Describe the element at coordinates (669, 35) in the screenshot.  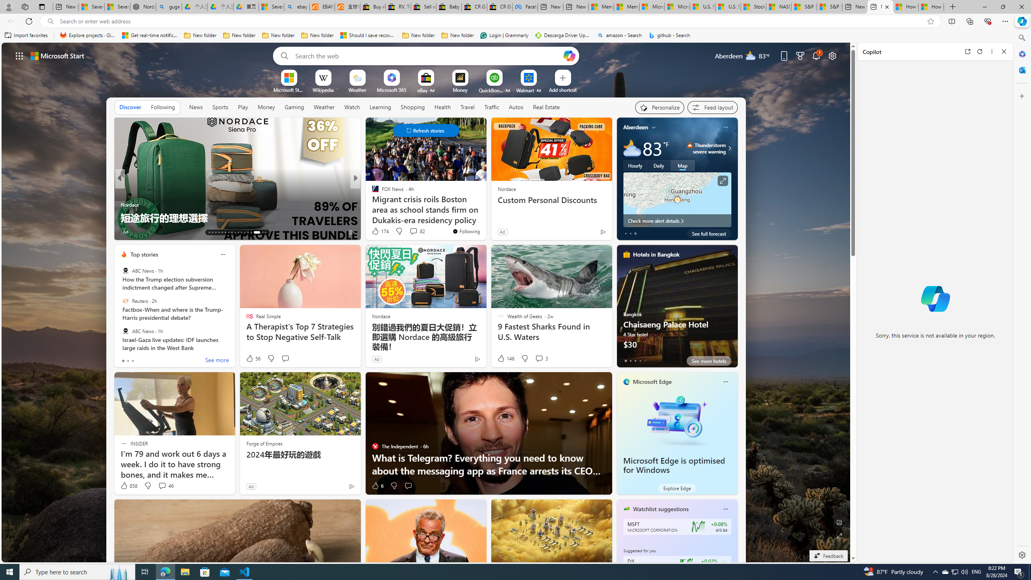
I see `github - Search` at that location.